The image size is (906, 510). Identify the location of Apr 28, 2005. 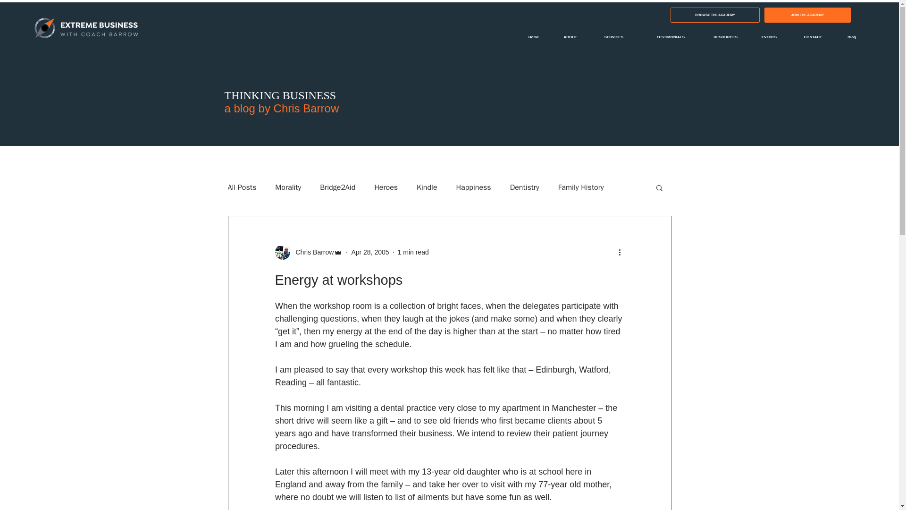
(370, 252).